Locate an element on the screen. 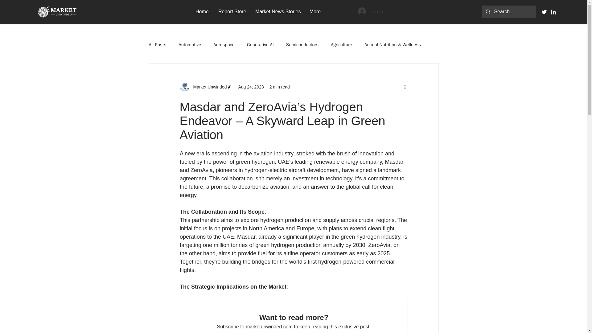 The width and height of the screenshot is (592, 333). Log In is located at coordinates (371, 11).